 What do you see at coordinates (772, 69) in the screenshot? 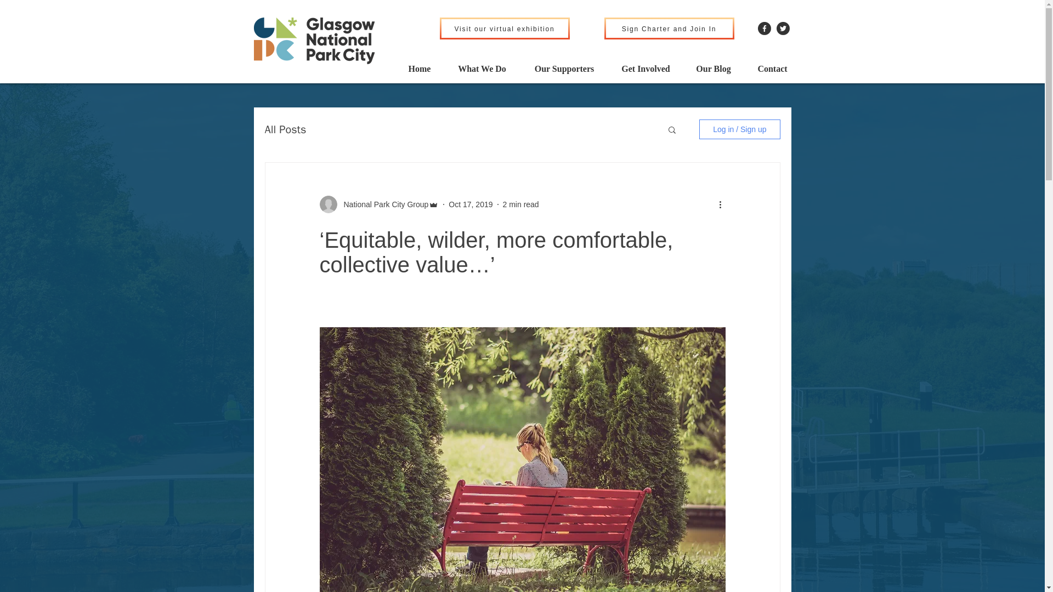
I see `Contact` at bounding box center [772, 69].